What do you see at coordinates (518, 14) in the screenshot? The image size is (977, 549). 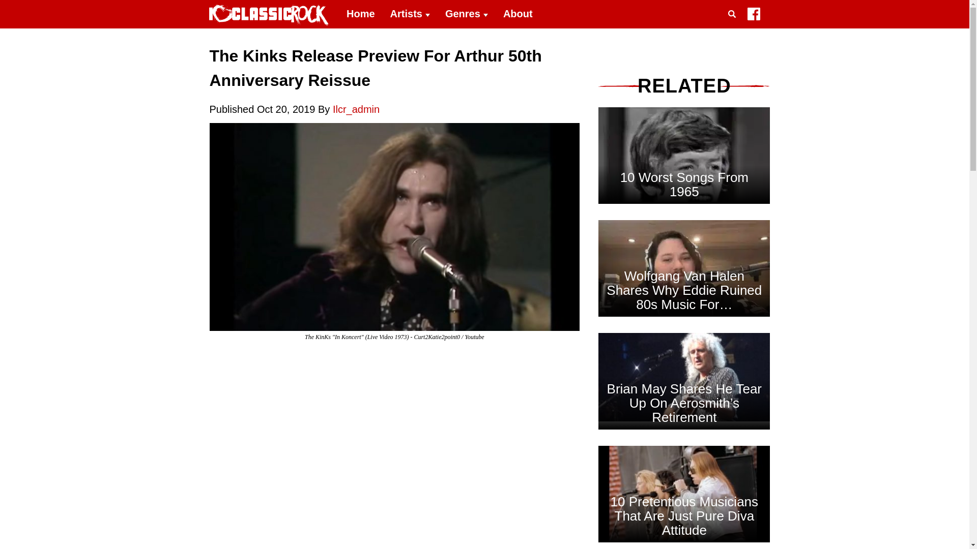 I see `About` at bounding box center [518, 14].